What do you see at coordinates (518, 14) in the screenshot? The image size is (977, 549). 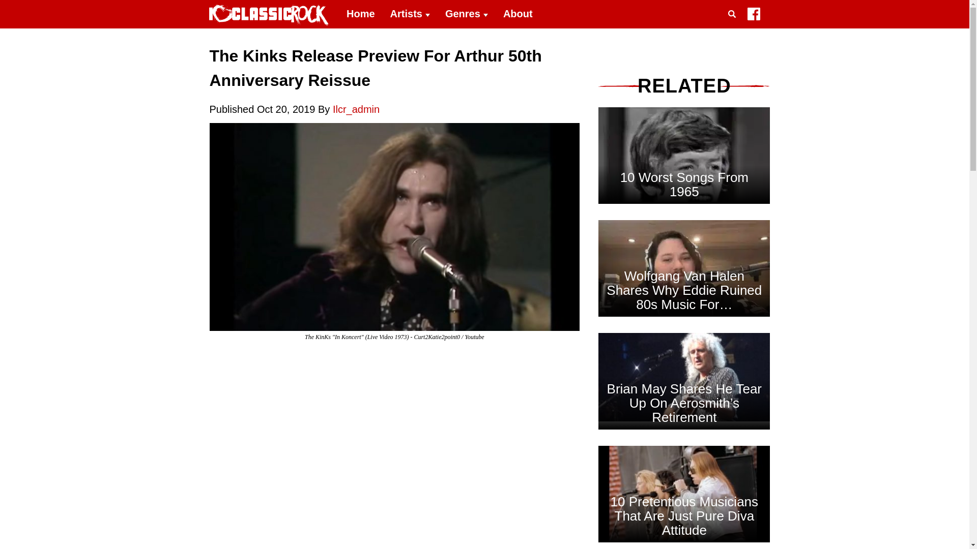 I see `About` at bounding box center [518, 14].